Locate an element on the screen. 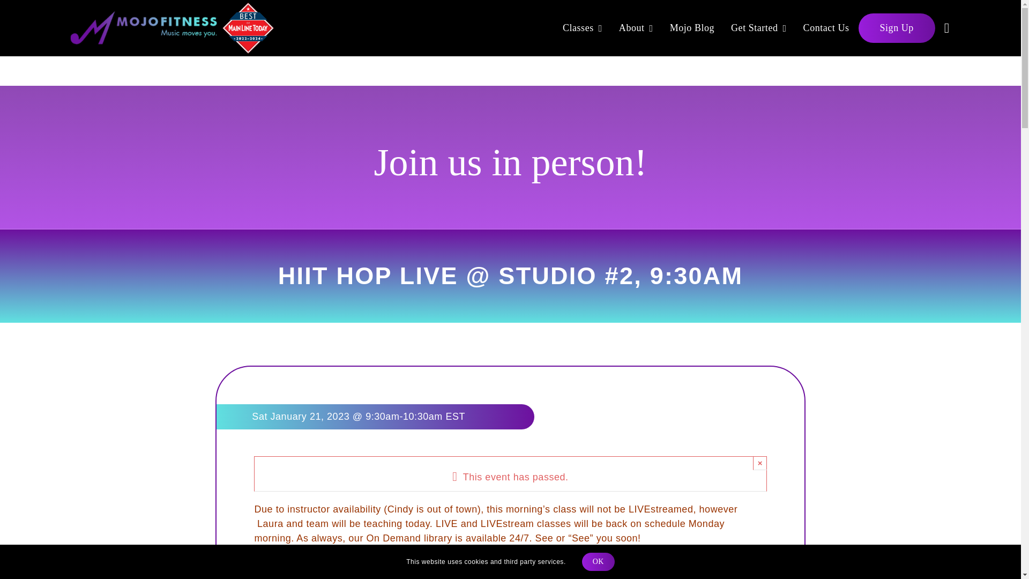 The width and height of the screenshot is (1029, 579). Sign Up is located at coordinates (897, 28).